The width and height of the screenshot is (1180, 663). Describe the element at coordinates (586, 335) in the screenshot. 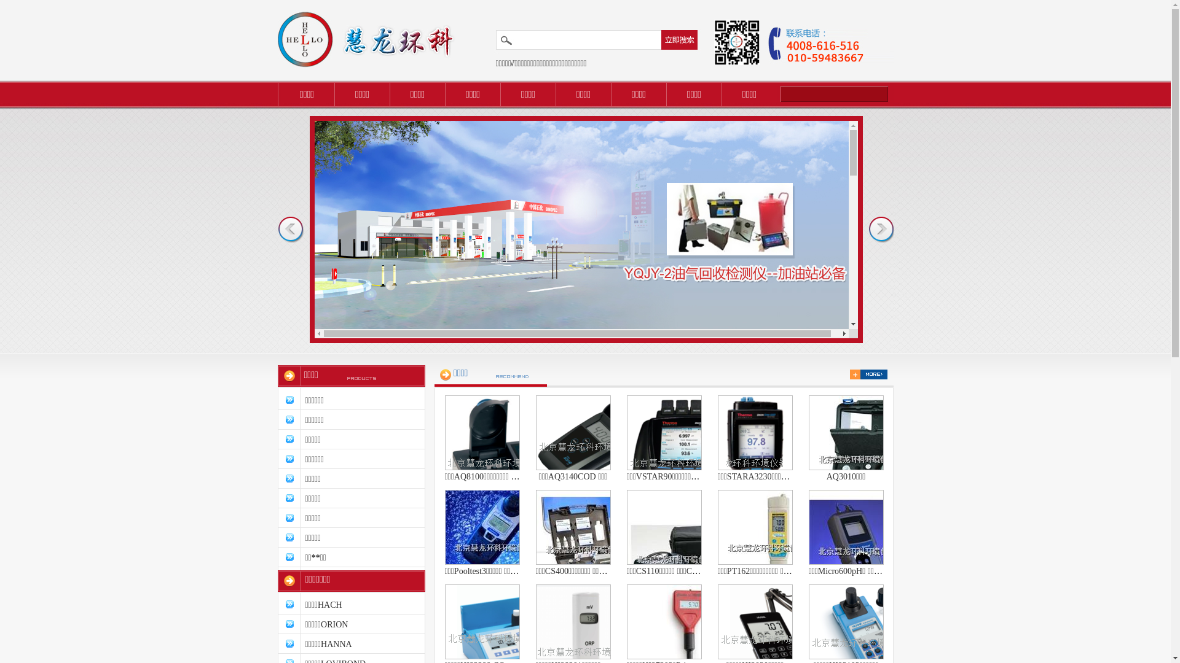

I see `1` at that location.